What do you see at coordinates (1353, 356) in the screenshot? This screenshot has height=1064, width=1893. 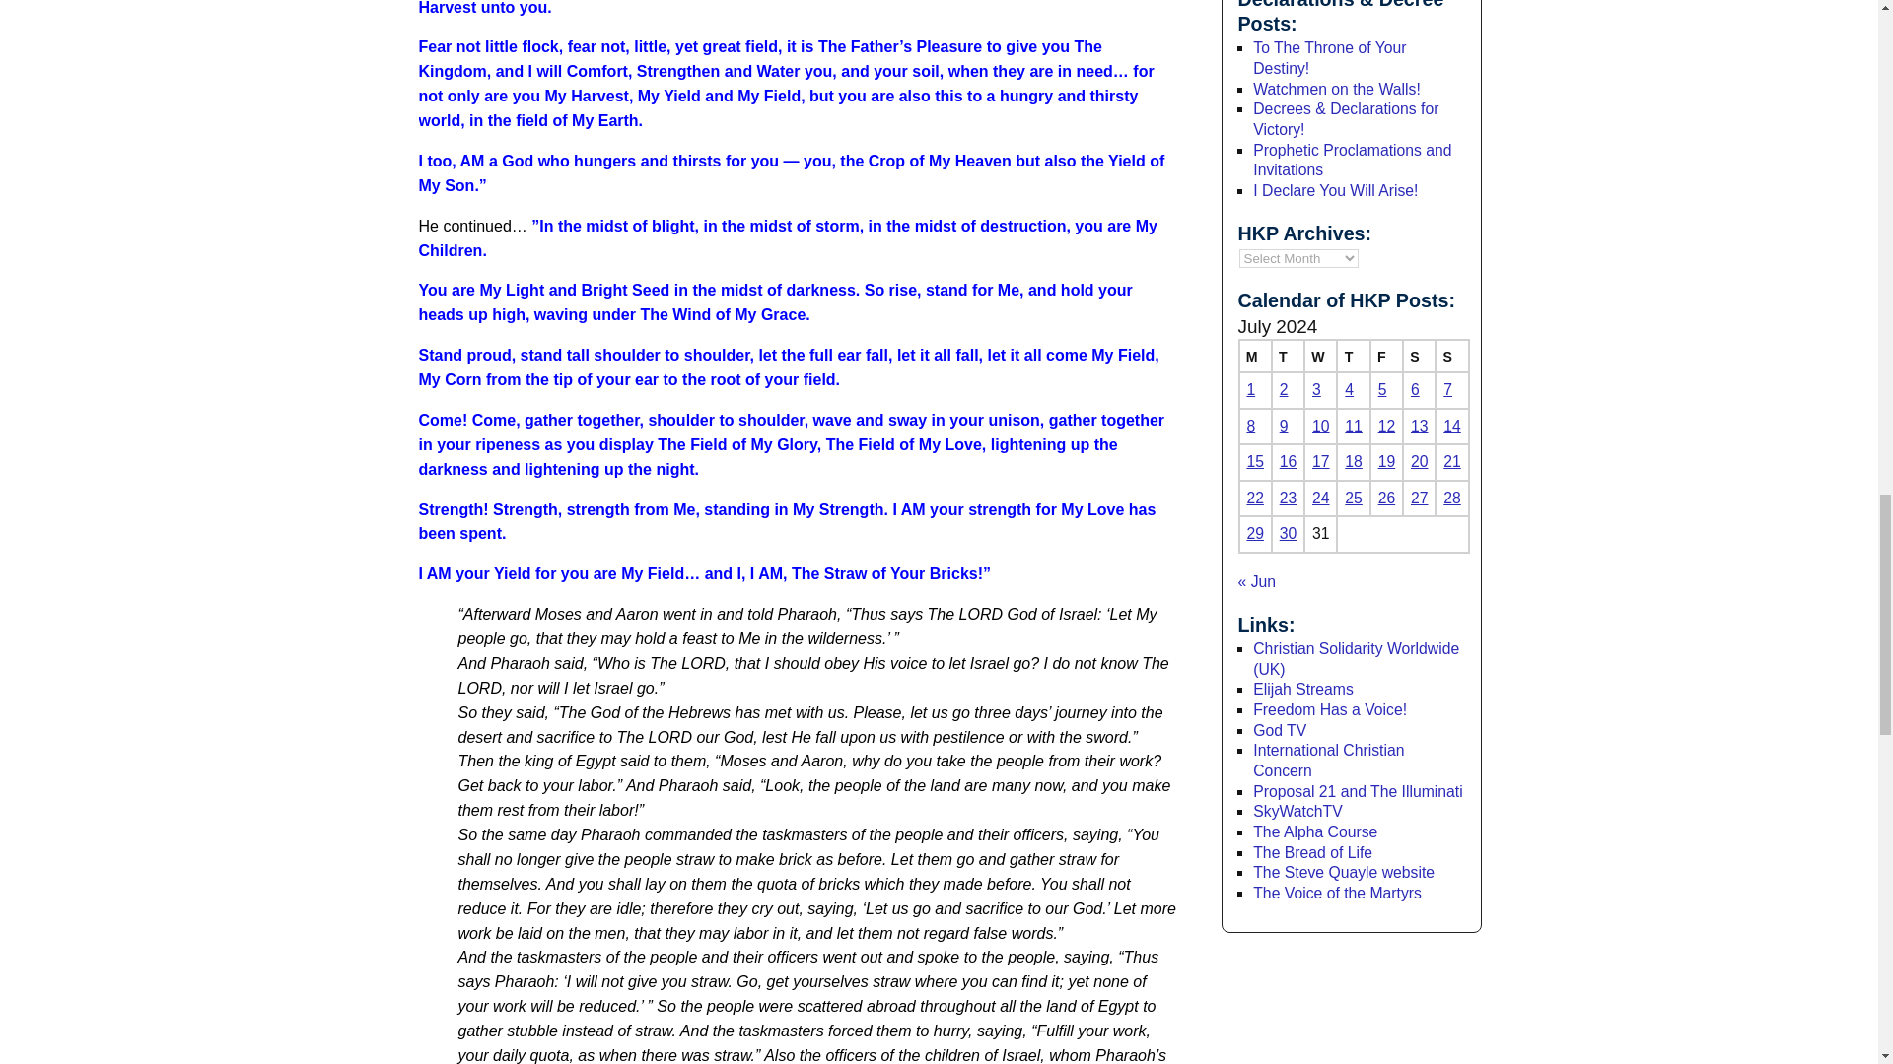 I see `Thursday` at bounding box center [1353, 356].